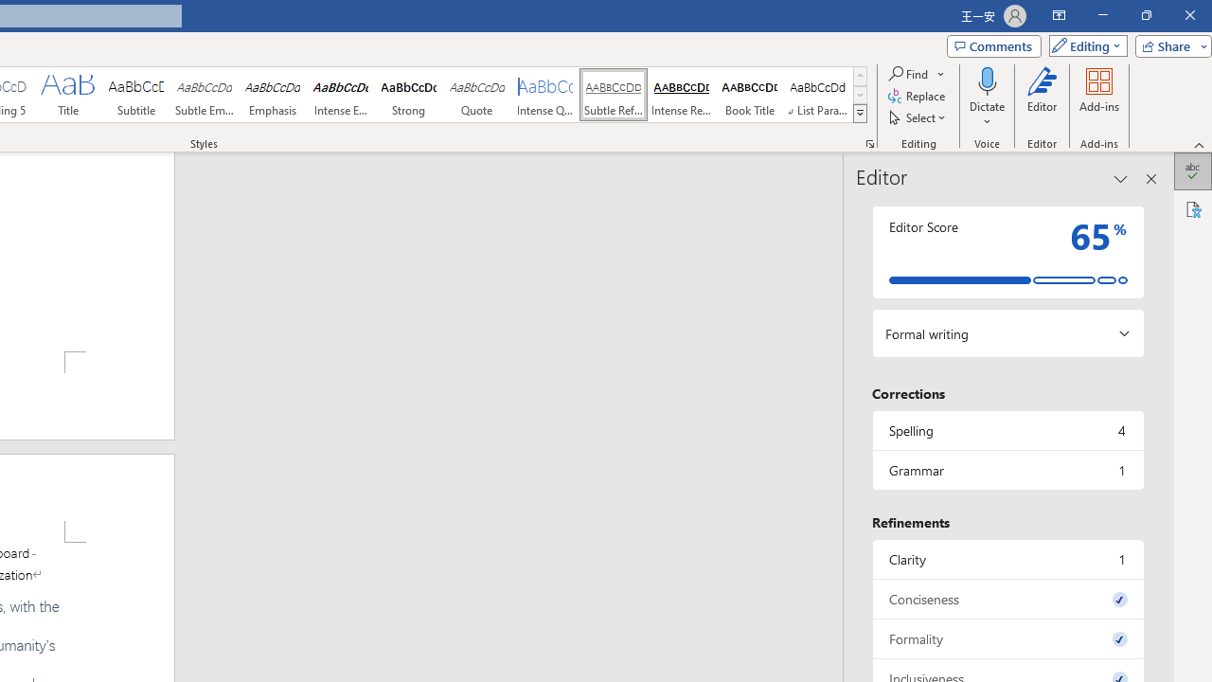  Describe the element at coordinates (67, 95) in the screenshot. I see `Title` at that location.